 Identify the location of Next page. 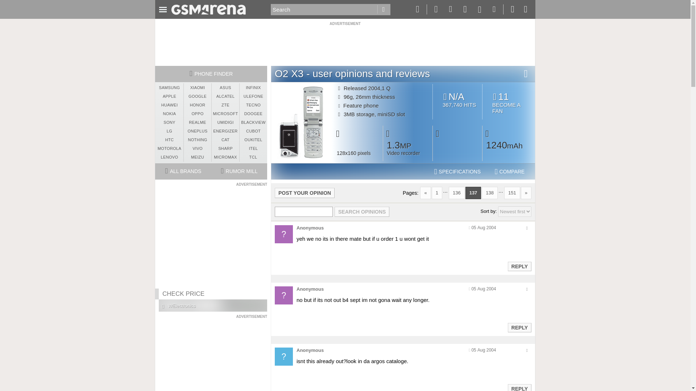
(526, 193).